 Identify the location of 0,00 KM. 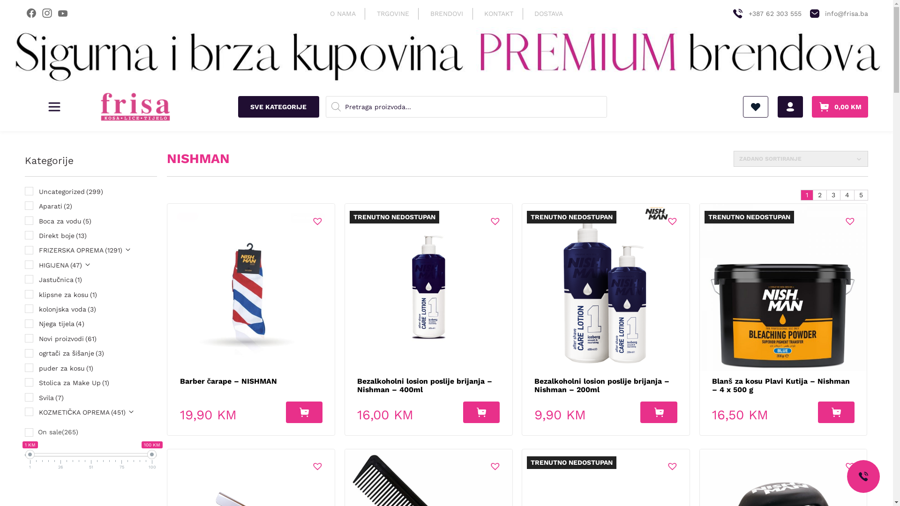
(840, 107).